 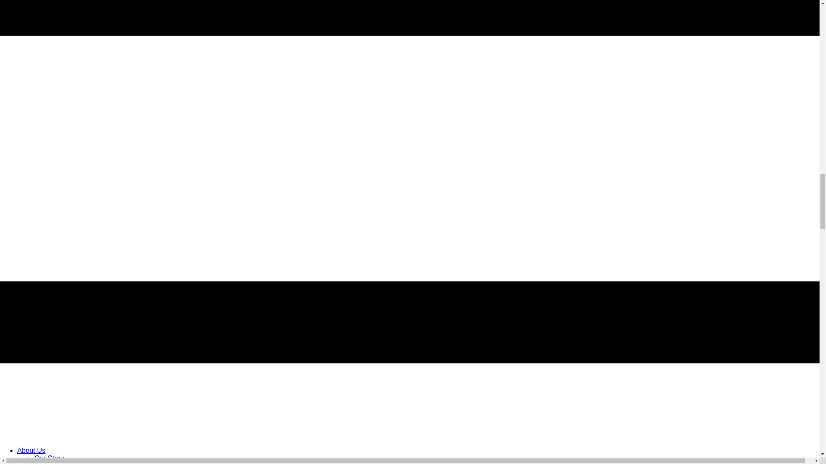 What do you see at coordinates (49, 458) in the screenshot?
I see `Our Story` at bounding box center [49, 458].